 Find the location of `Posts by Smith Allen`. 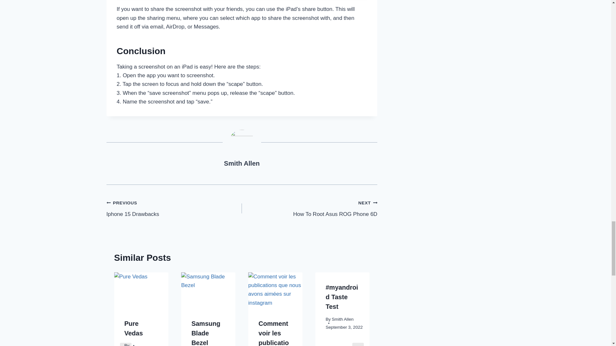

Posts by Smith Allen is located at coordinates (309, 208).